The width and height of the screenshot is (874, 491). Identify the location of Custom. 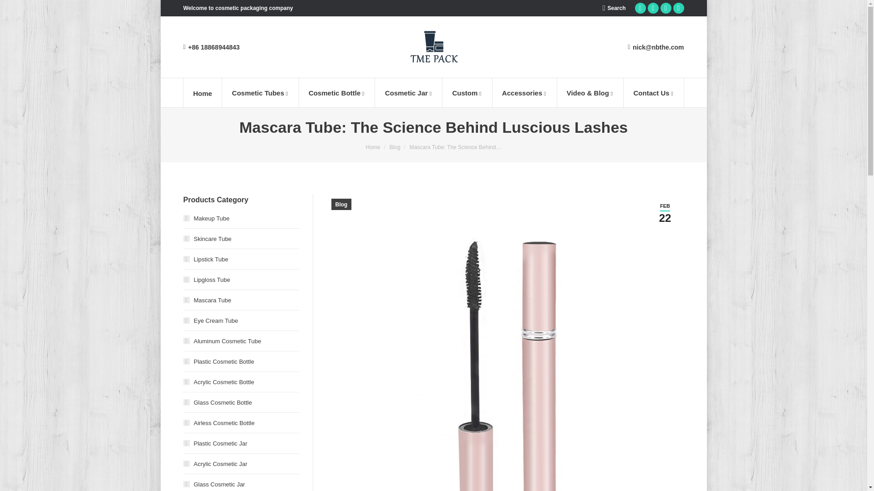
(467, 92).